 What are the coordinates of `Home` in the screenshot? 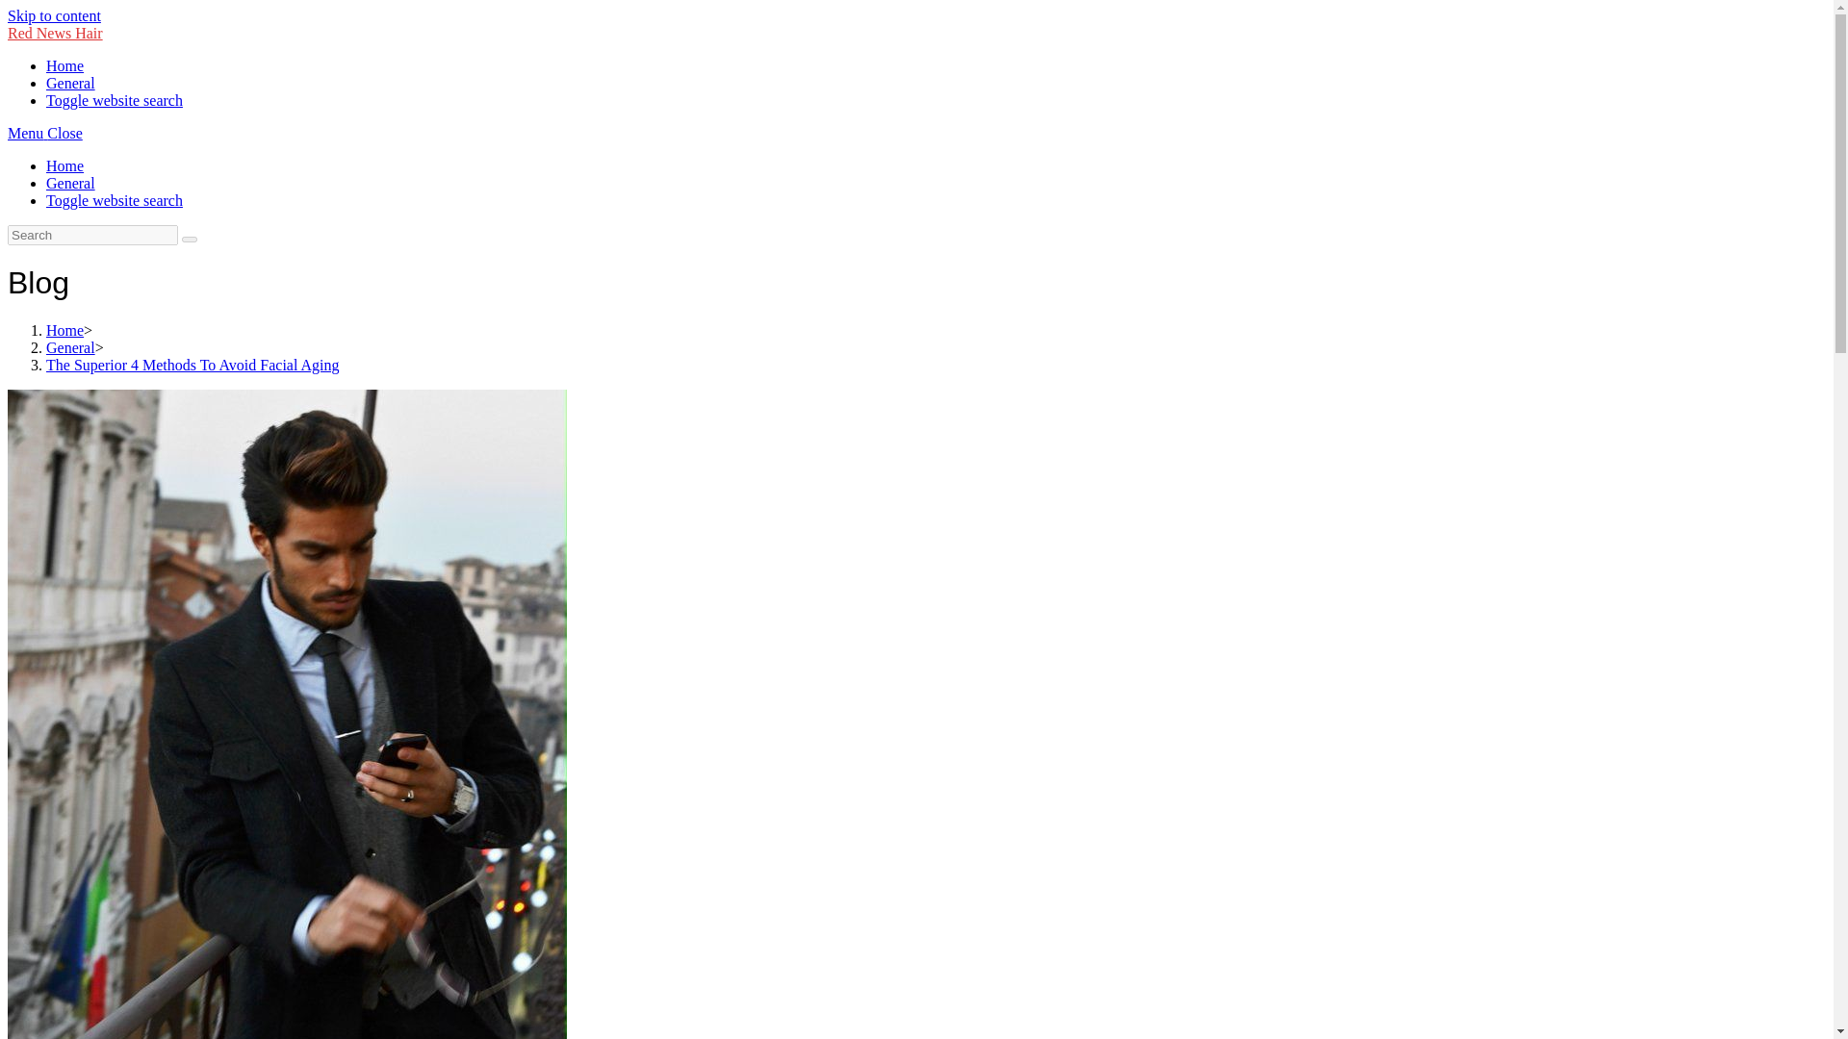 It's located at (64, 65).